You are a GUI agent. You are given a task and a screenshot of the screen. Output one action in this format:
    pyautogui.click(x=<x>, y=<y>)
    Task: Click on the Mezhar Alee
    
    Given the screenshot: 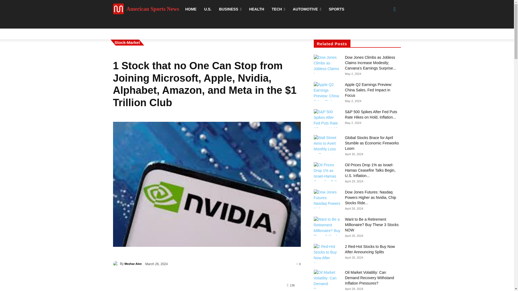 What is the action you would take?
    pyautogui.click(x=116, y=264)
    